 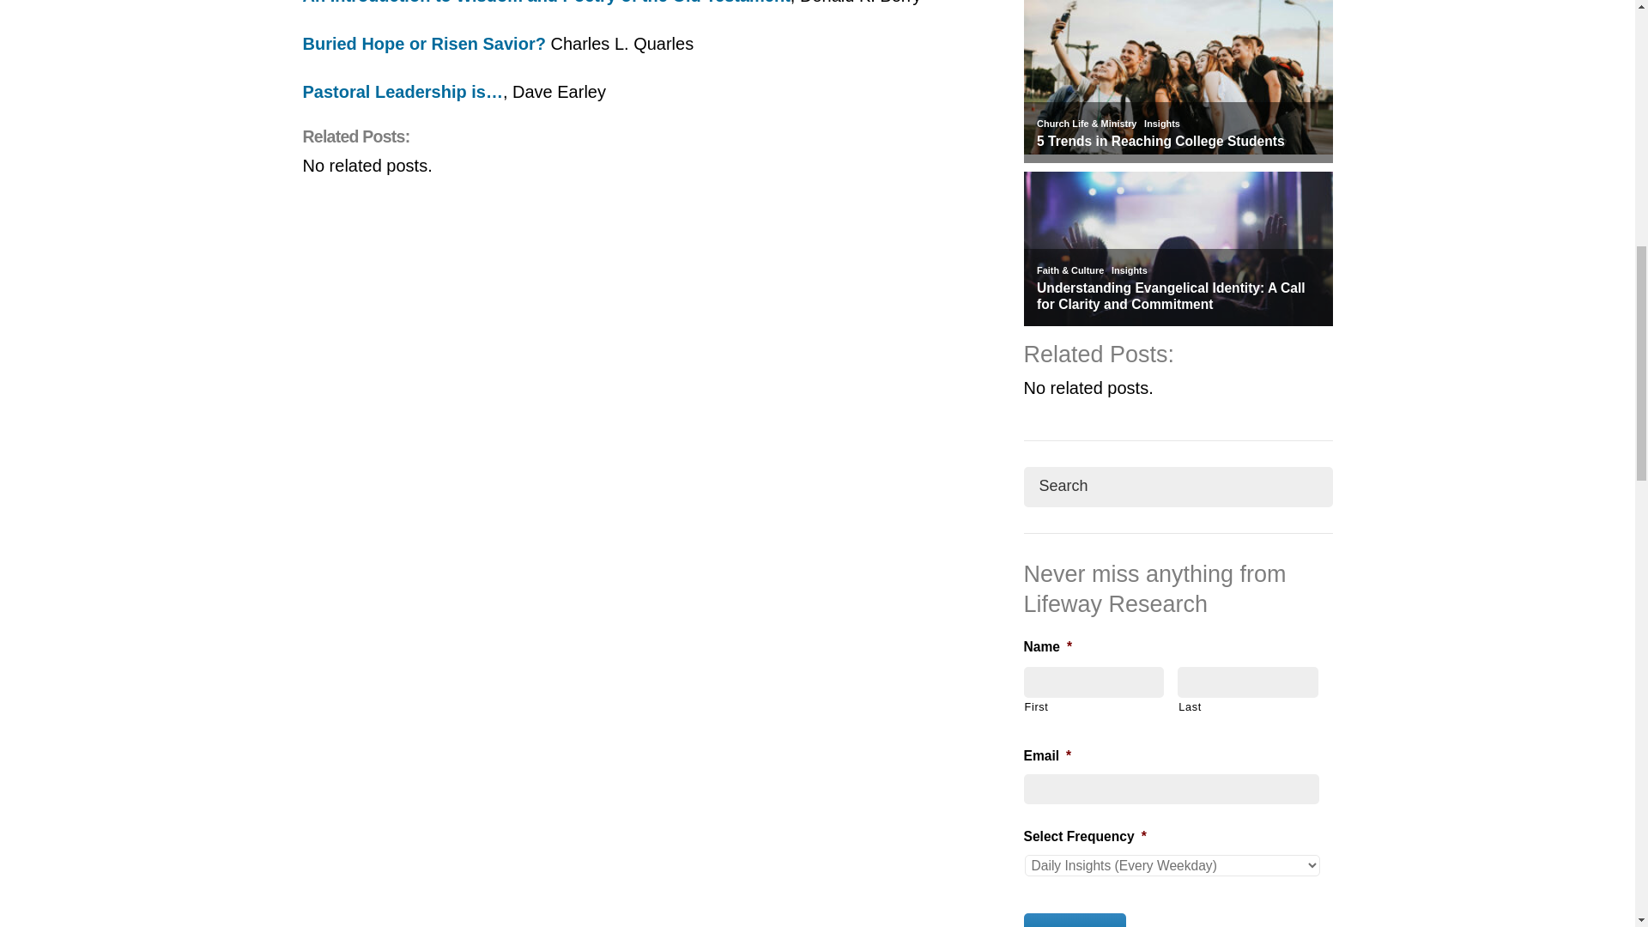 What do you see at coordinates (545, 3) in the screenshot?
I see `An Introduction to Wisdom and Poetry of the Old Testament` at bounding box center [545, 3].